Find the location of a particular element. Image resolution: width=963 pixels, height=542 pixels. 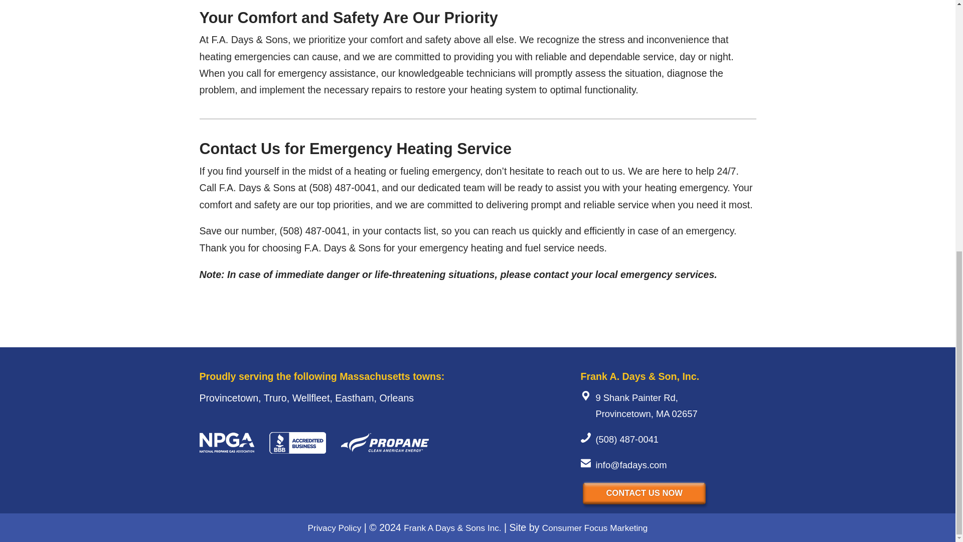

Consumer Focus Marketing is located at coordinates (595, 528).